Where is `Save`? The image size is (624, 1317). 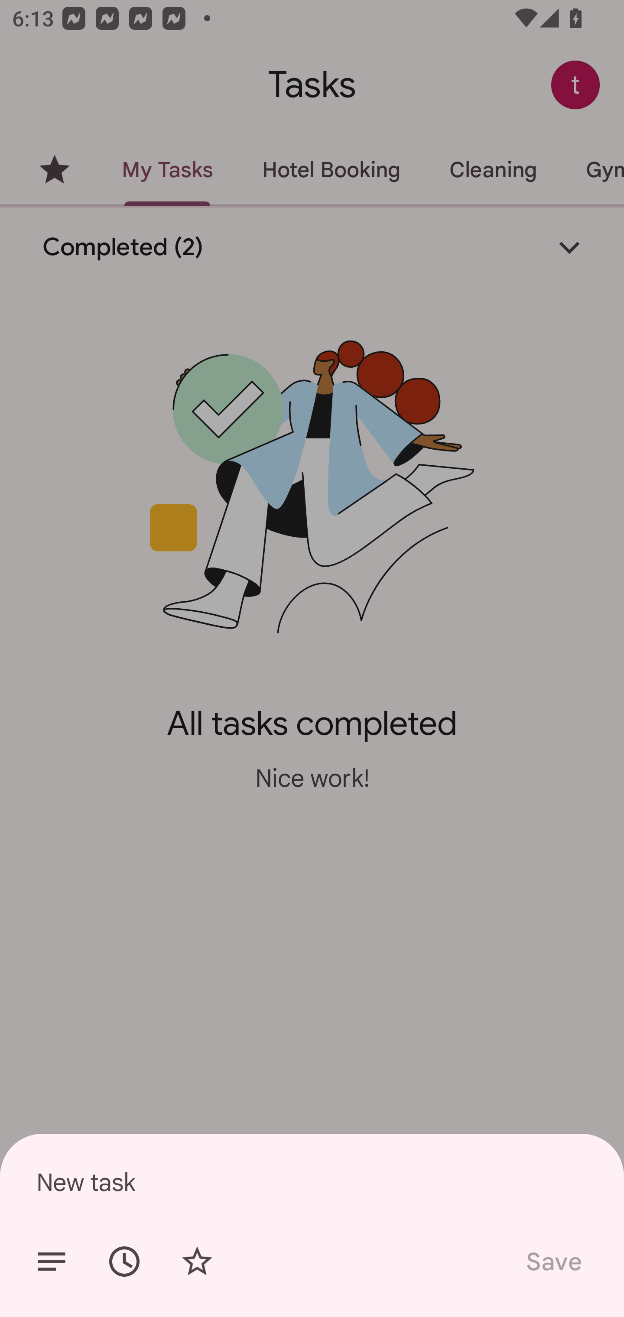
Save is located at coordinates (553, 1262).